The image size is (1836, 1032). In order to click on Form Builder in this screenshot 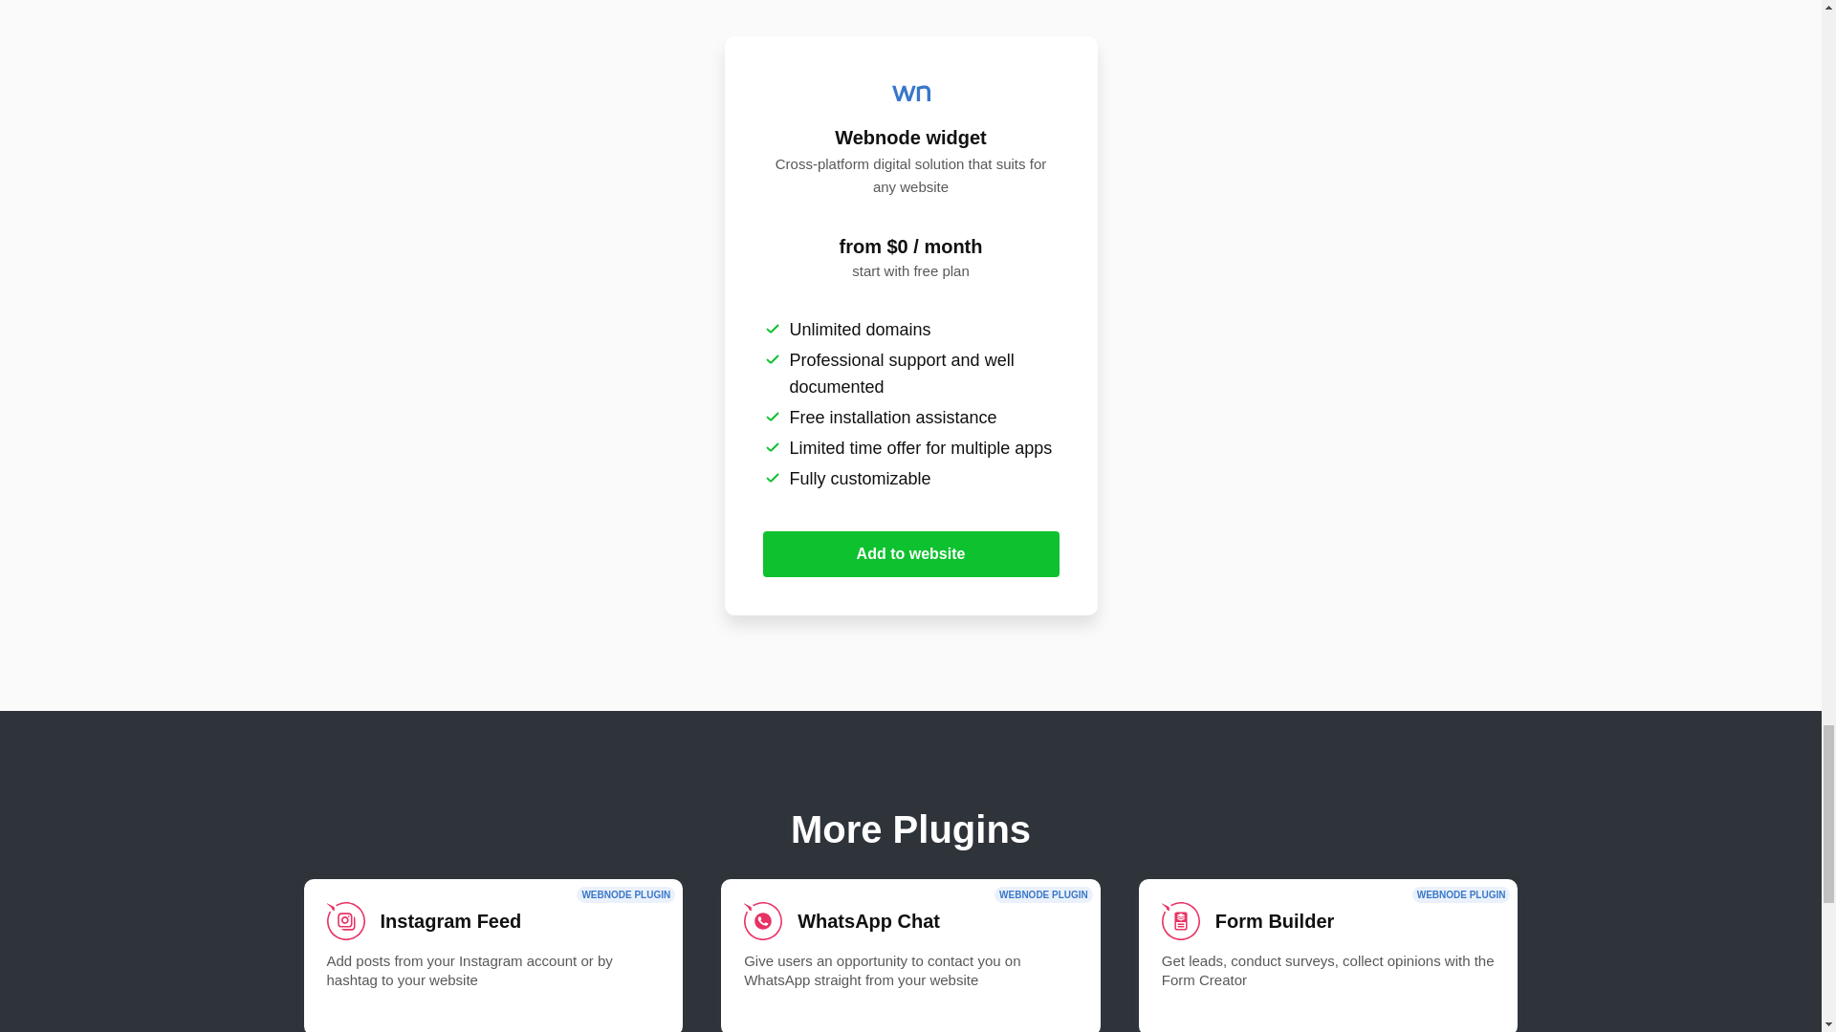, I will do `click(1327, 956)`.